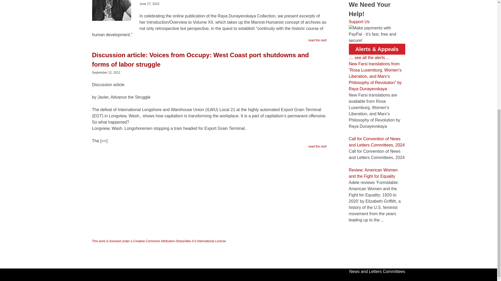  Describe the element at coordinates (376, 142) in the screenshot. I see `Call for Convention of News and Letters Committees, 2024` at that location.